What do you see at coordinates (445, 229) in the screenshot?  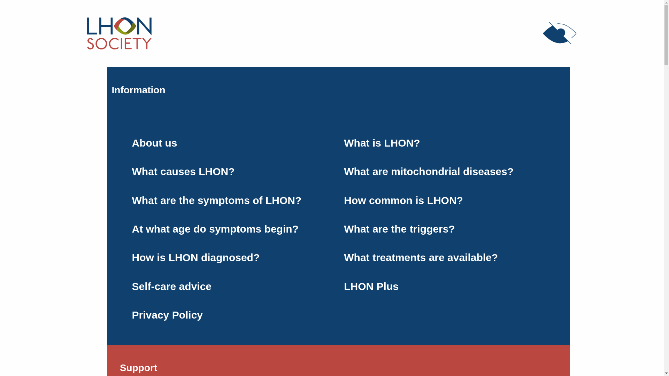 I see `What are the triggers?` at bounding box center [445, 229].